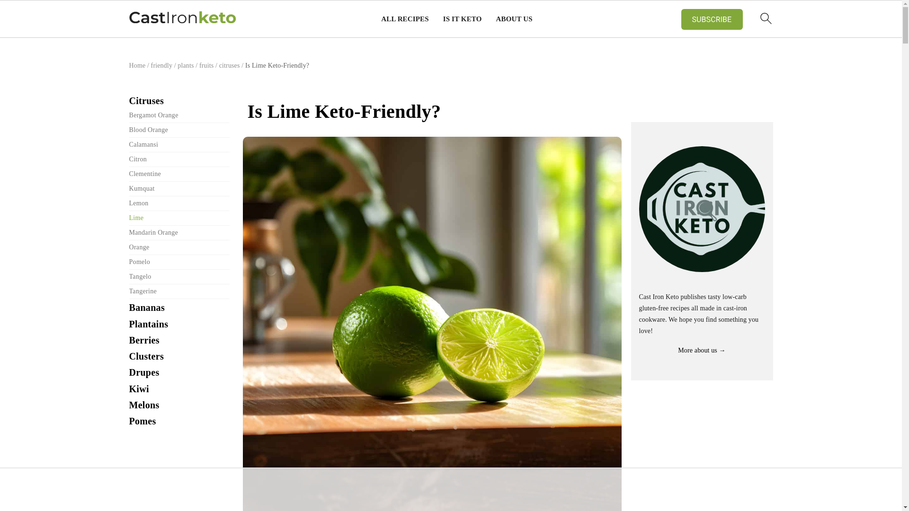  I want to click on Citron, so click(137, 159).